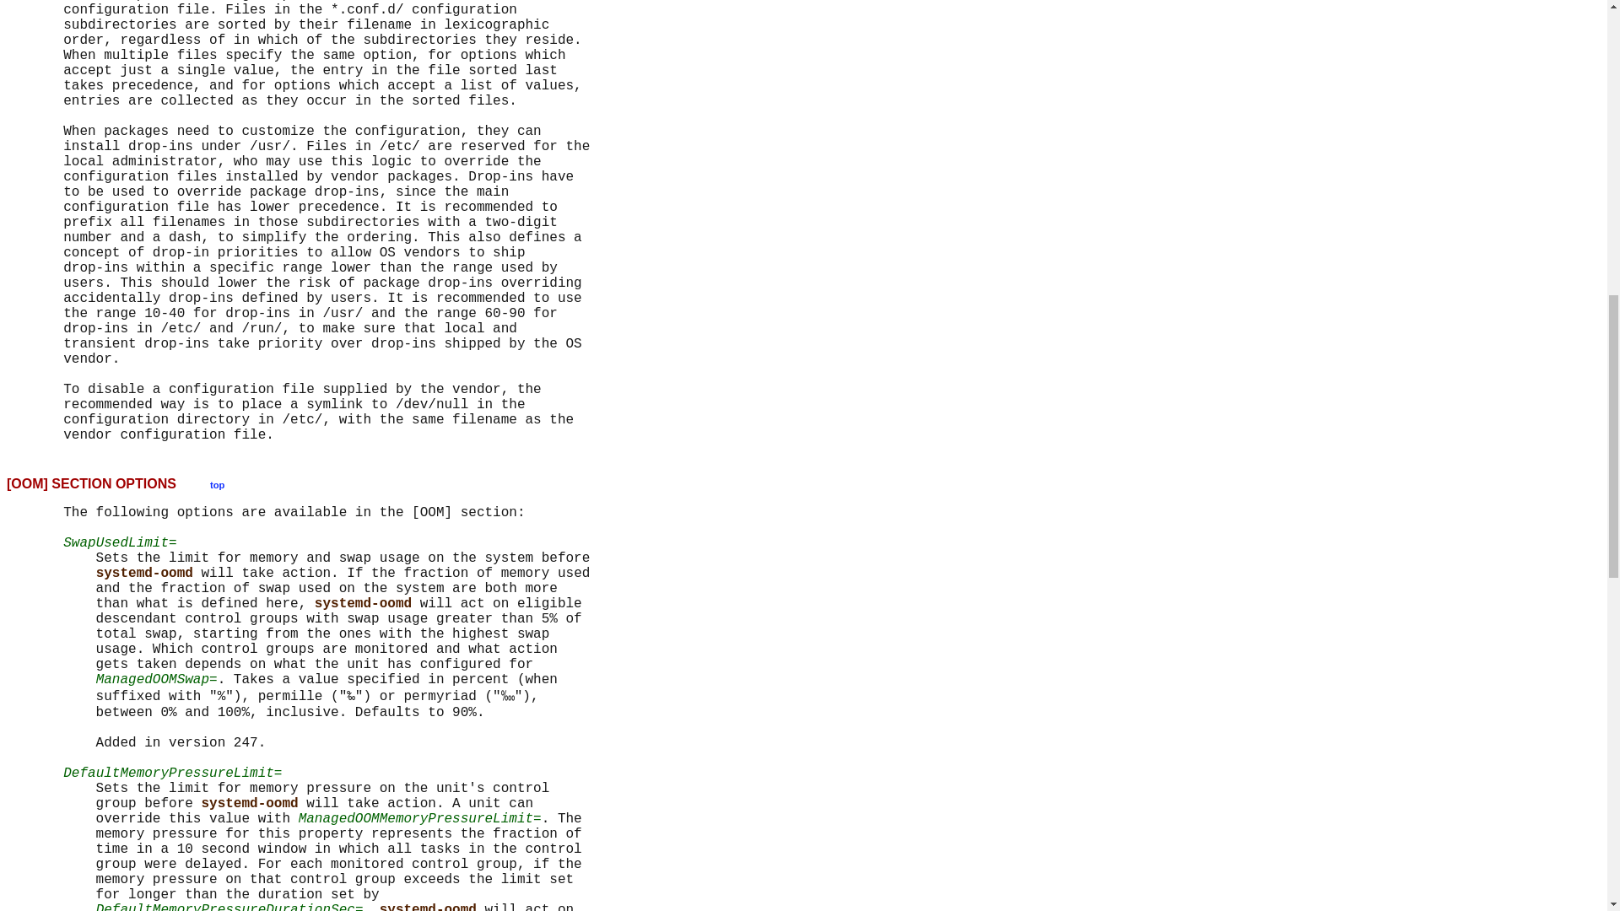  I want to click on top, so click(218, 483).